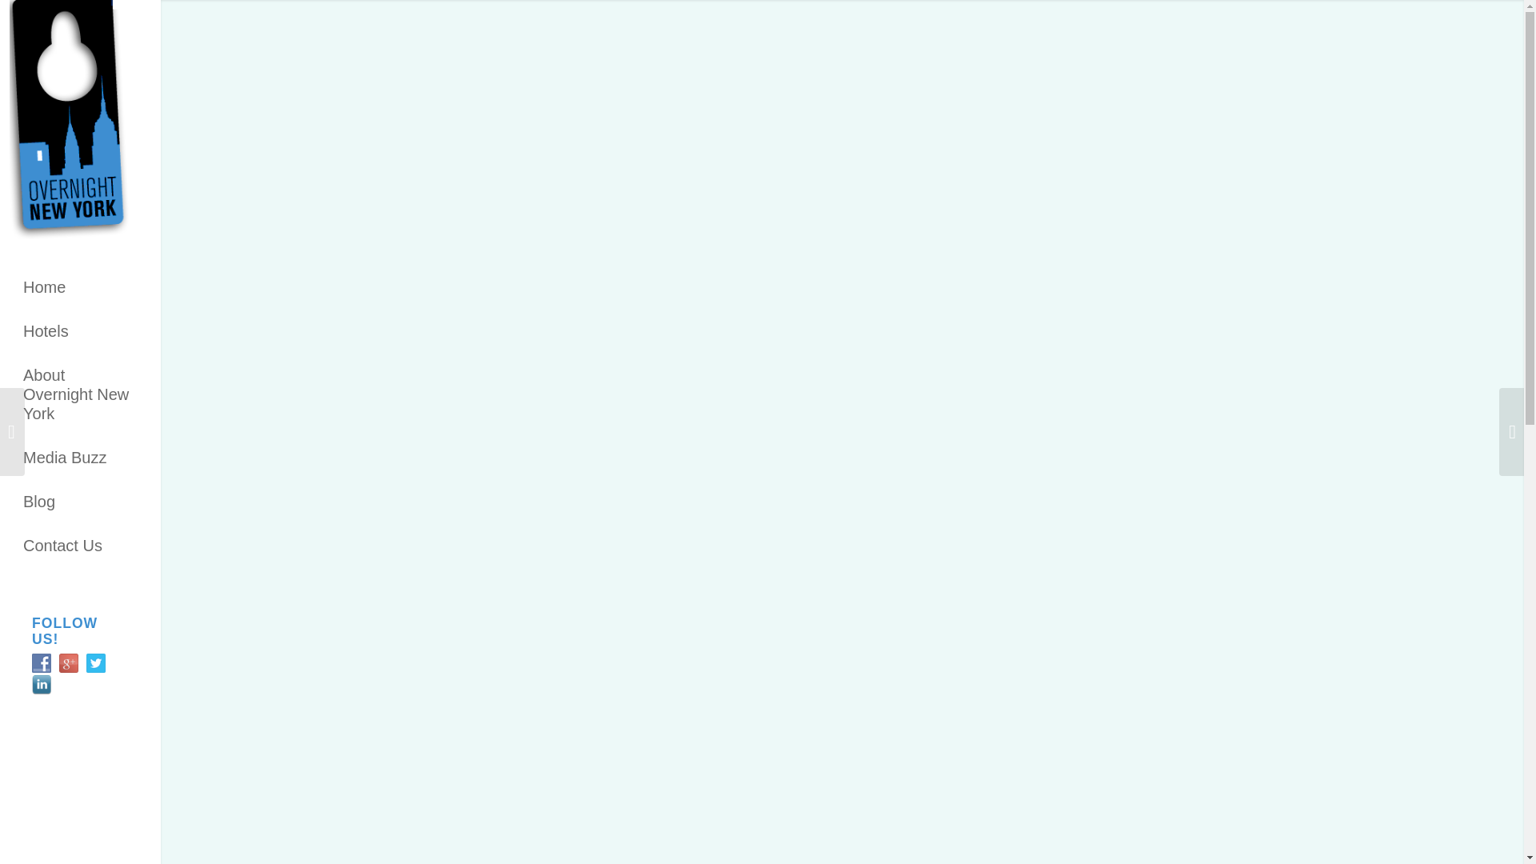 This screenshot has height=864, width=1536. I want to click on About Overnight New York, so click(80, 394).